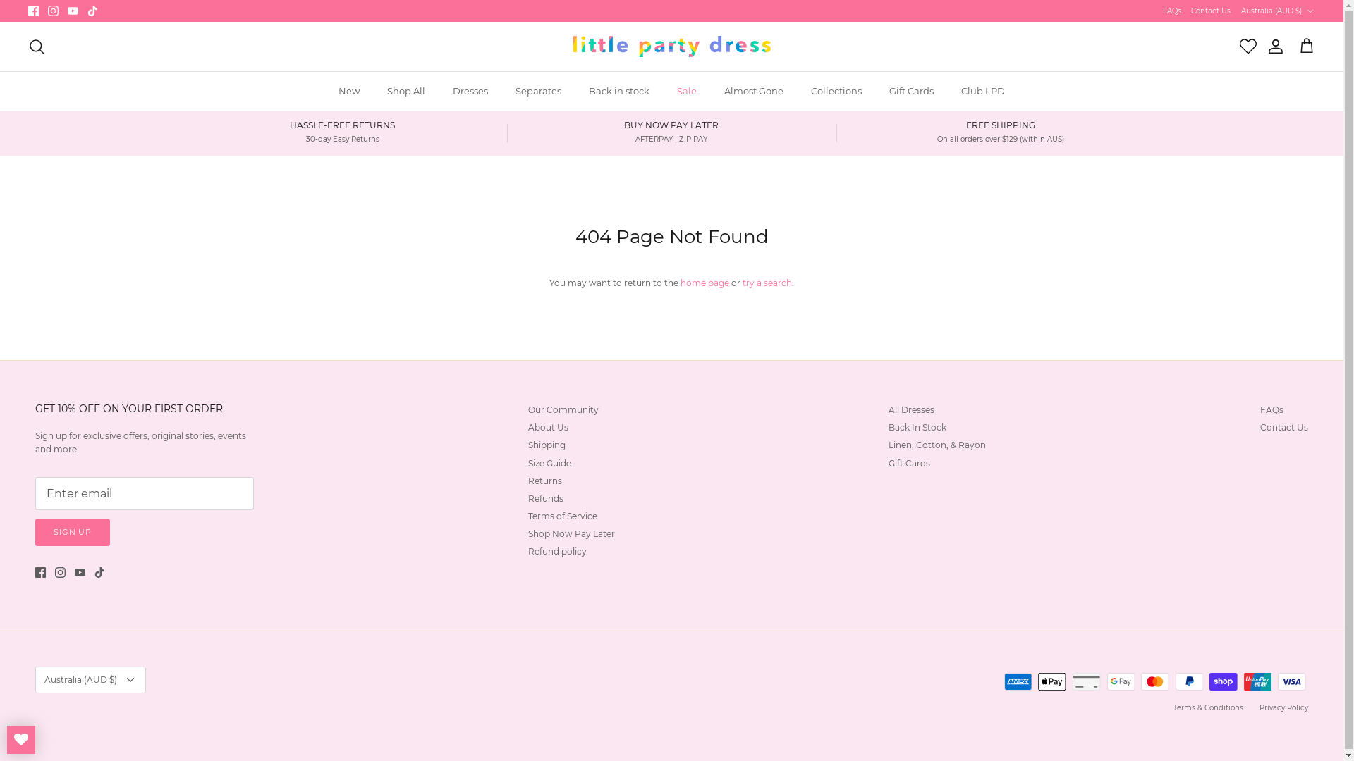 The image size is (1354, 761). I want to click on FAQs, so click(1172, 11).